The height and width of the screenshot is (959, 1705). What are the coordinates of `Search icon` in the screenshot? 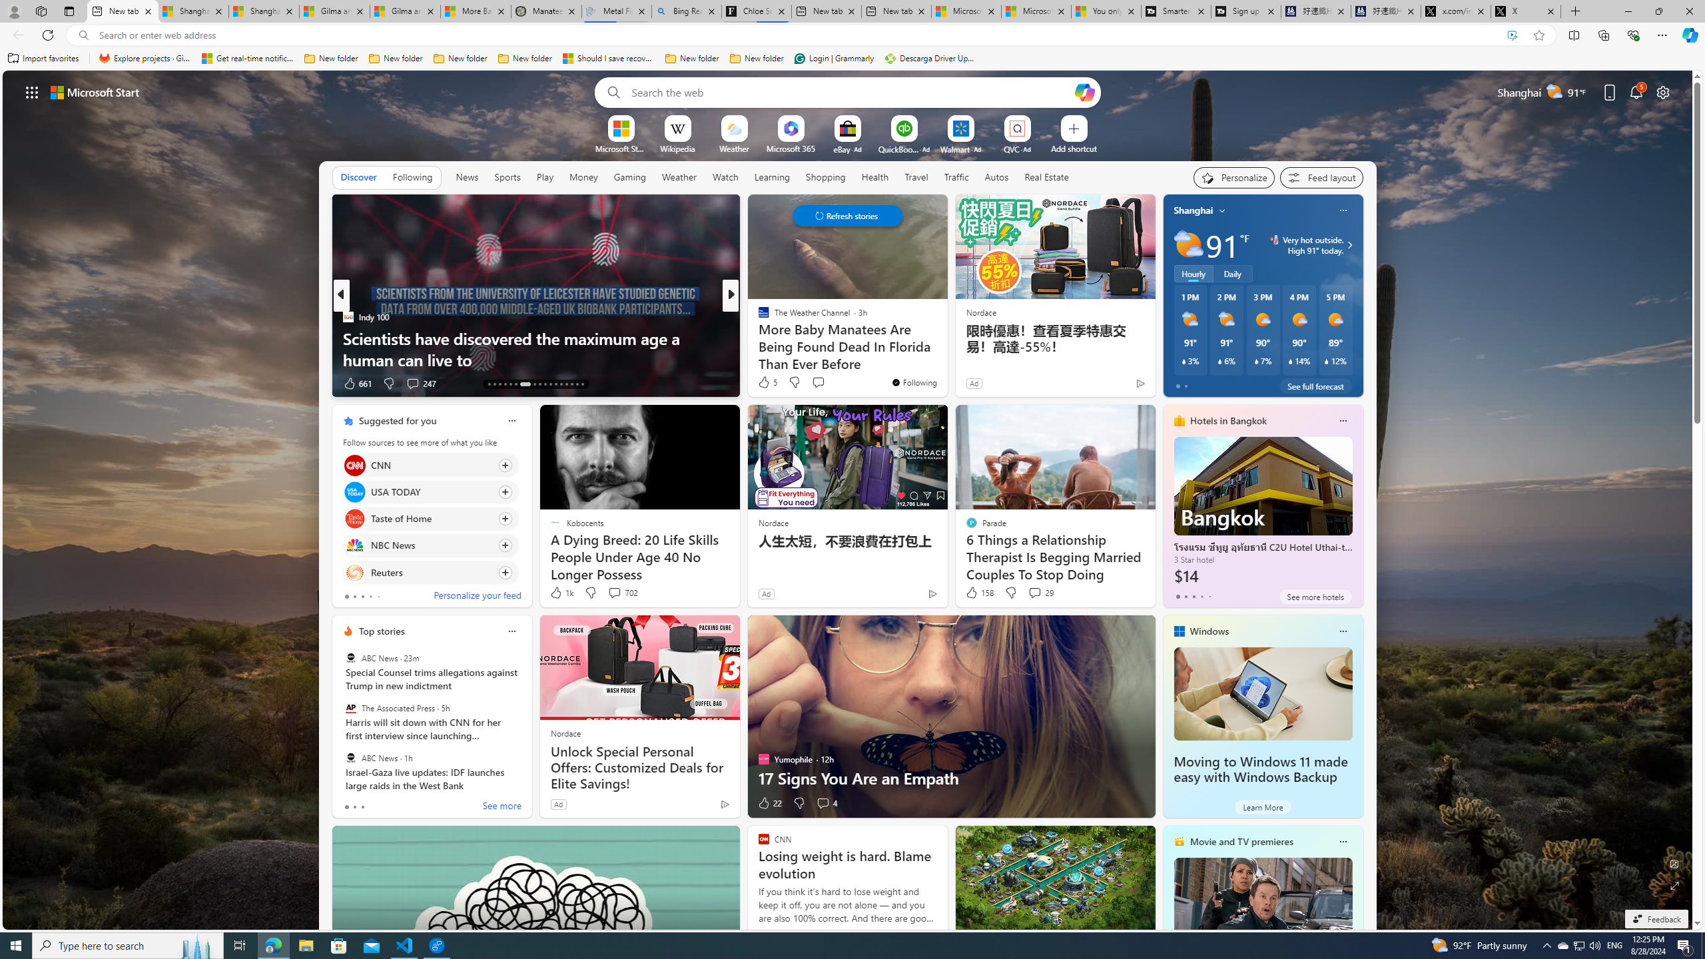 It's located at (83, 35).